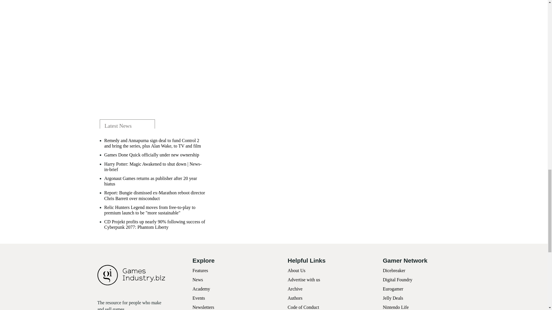 This screenshot has height=310, width=552. I want to click on Academy, so click(201, 289).